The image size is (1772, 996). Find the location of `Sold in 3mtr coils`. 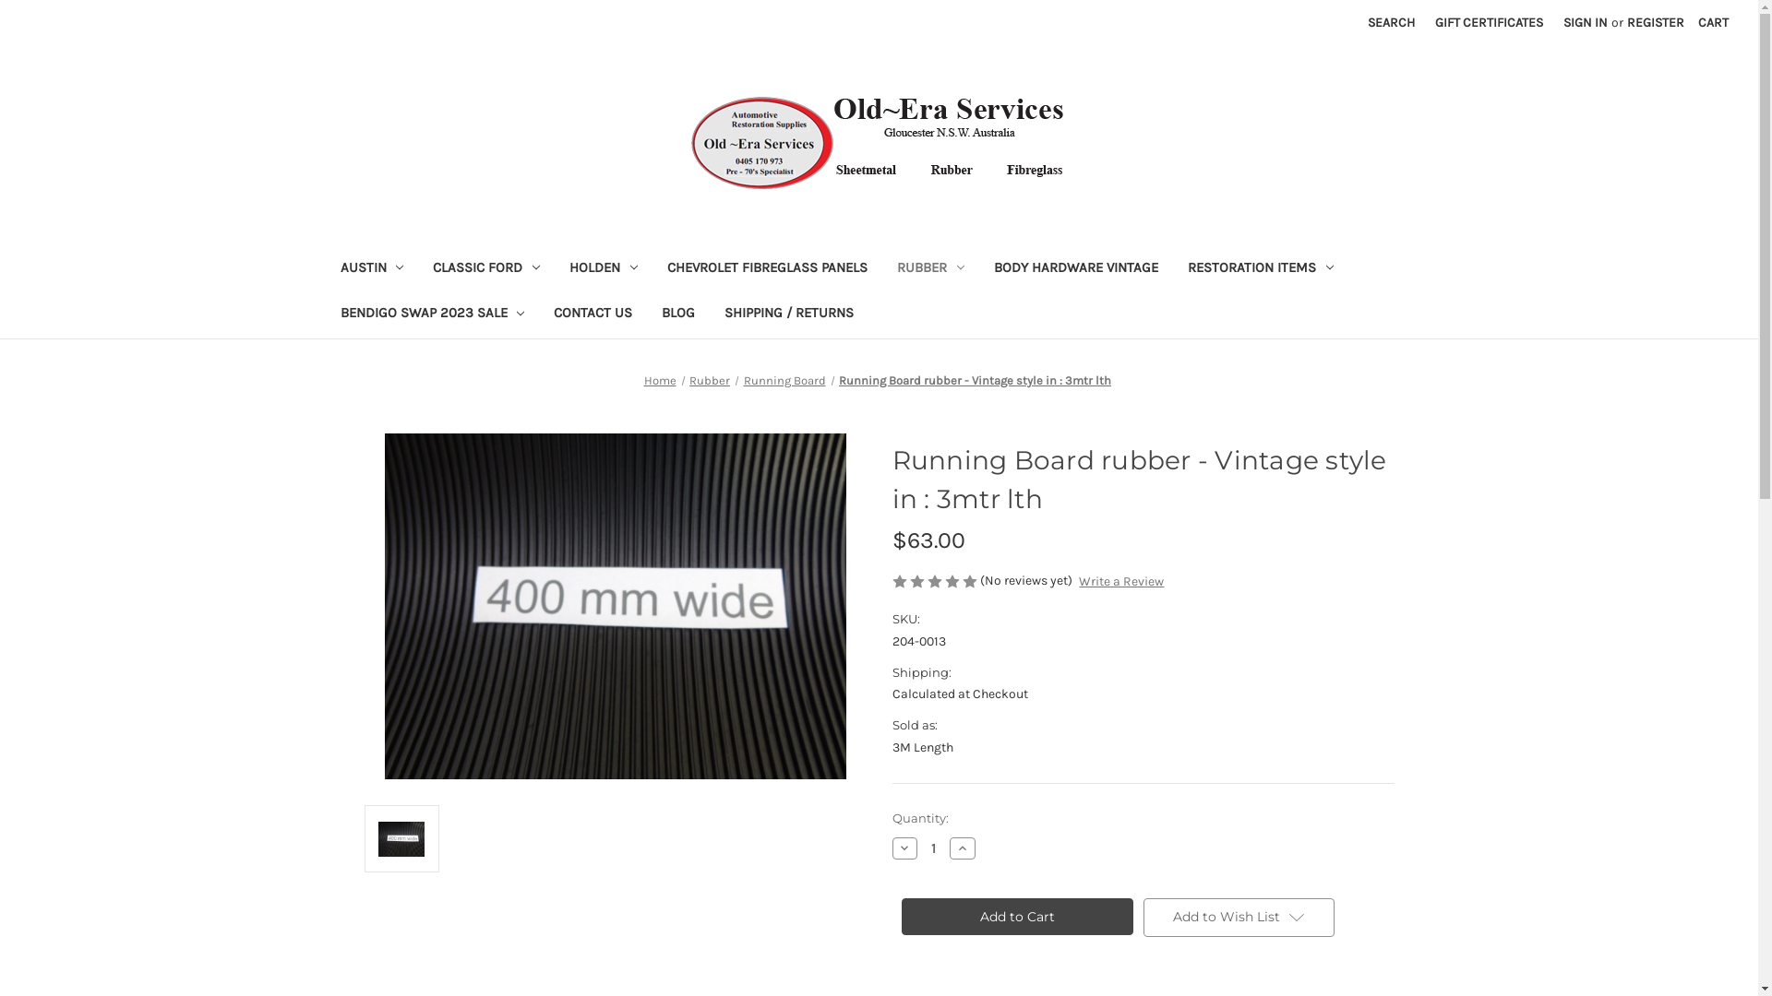

Sold in 3mtr coils is located at coordinates (401, 839).